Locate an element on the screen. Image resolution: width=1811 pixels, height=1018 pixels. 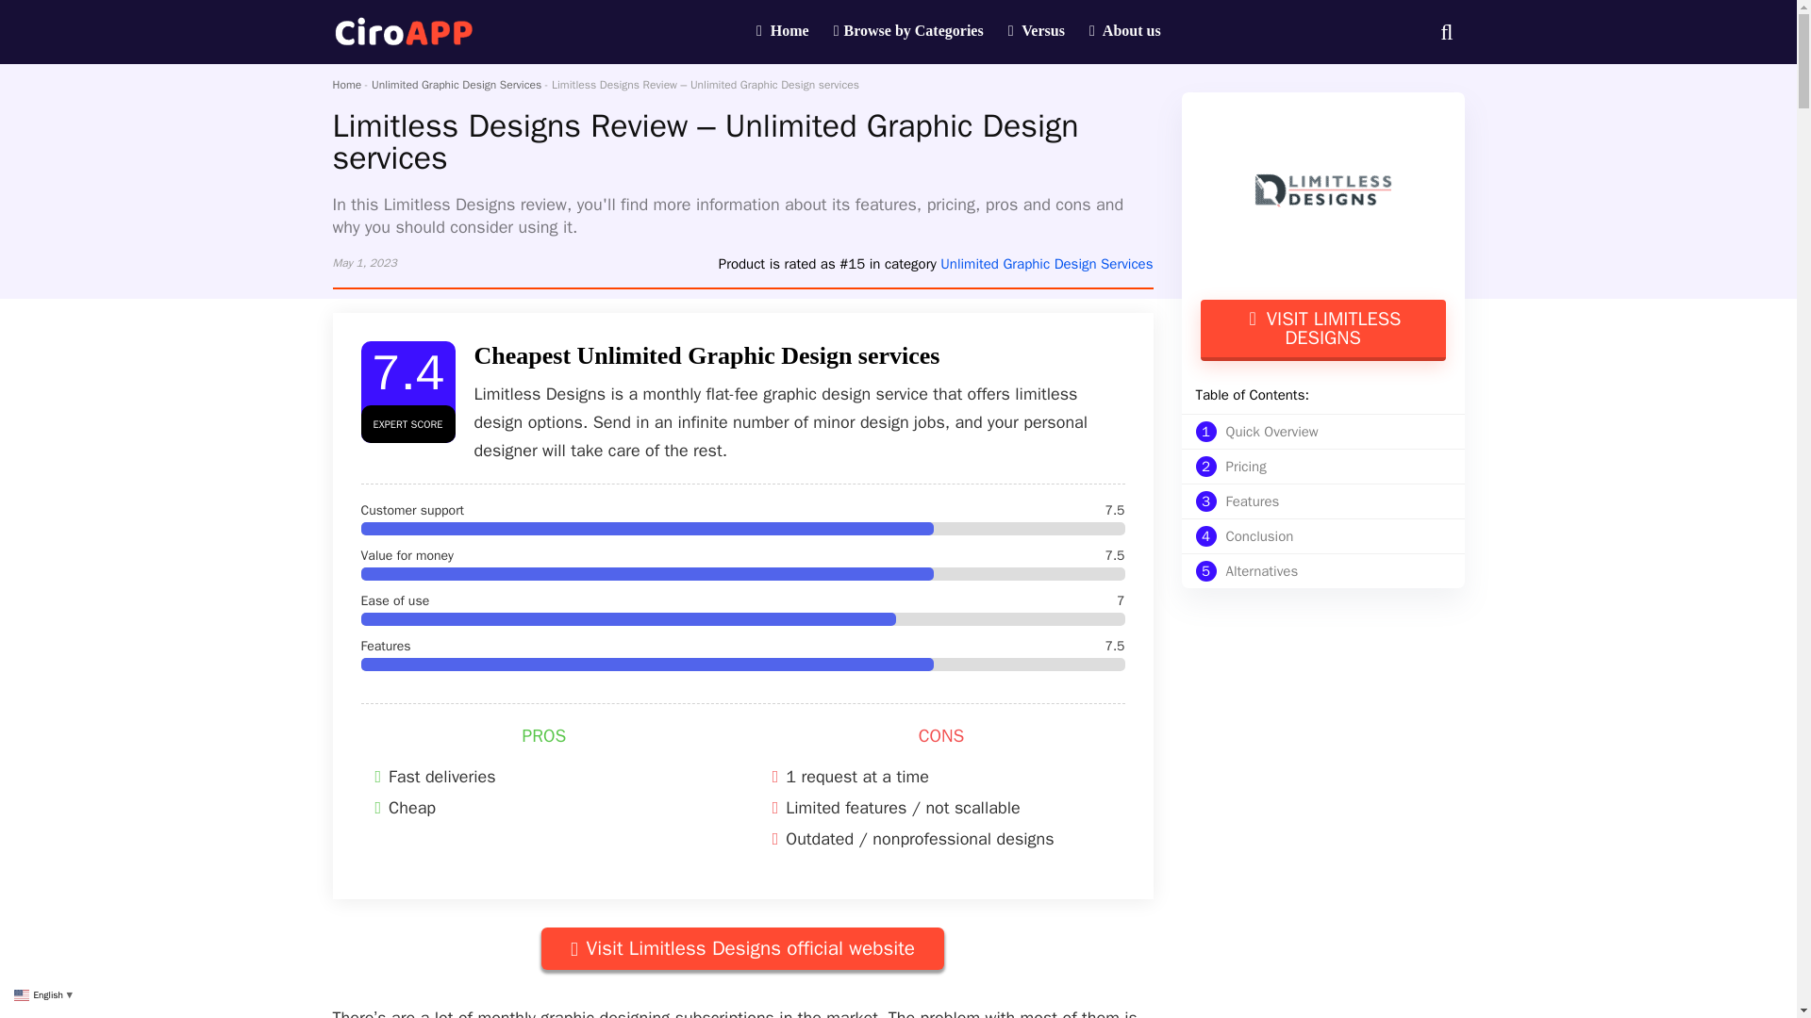
Home is located at coordinates (1318, 466).